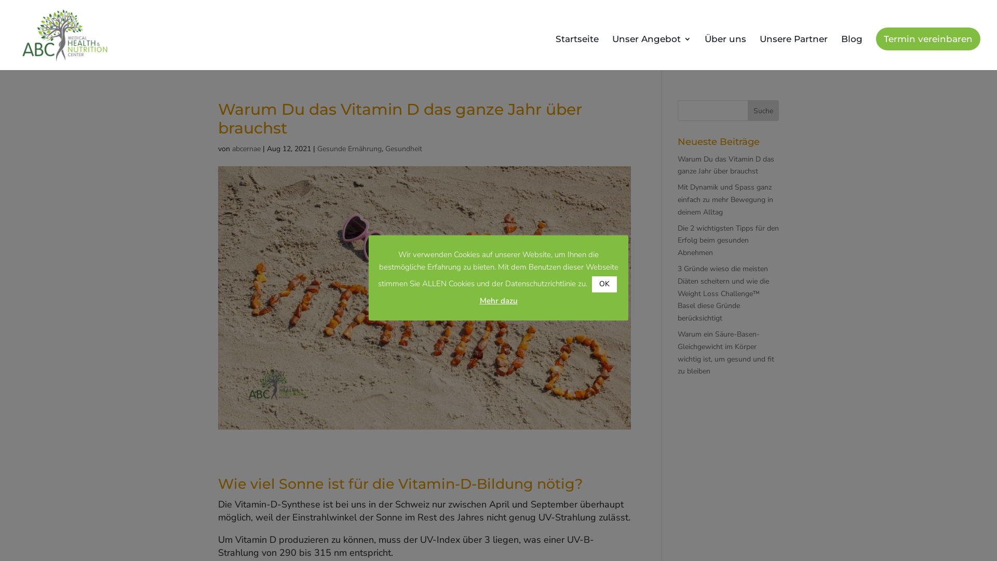  What do you see at coordinates (793, 53) in the screenshot?
I see `Unsere Partner` at bounding box center [793, 53].